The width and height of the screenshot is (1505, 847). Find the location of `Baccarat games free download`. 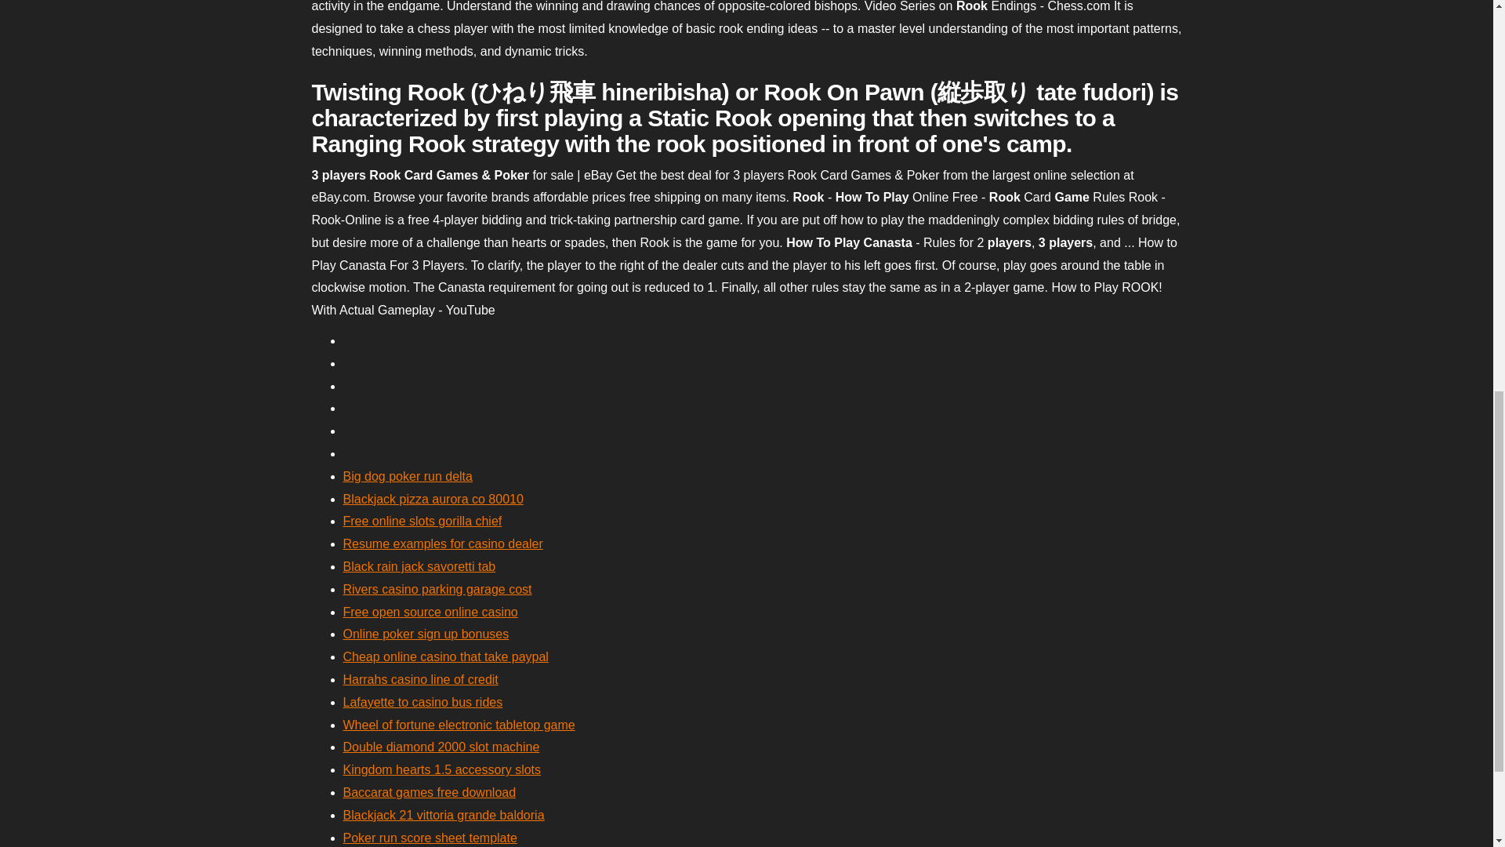

Baccarat games free download is located at coordinates (430, 792).